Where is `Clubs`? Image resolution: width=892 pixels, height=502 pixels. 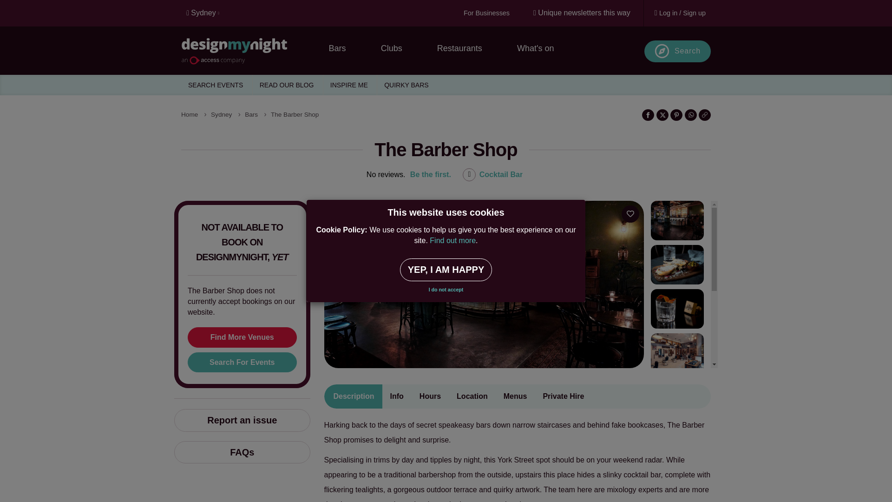 Clubs is located at coordinates (391, 48).